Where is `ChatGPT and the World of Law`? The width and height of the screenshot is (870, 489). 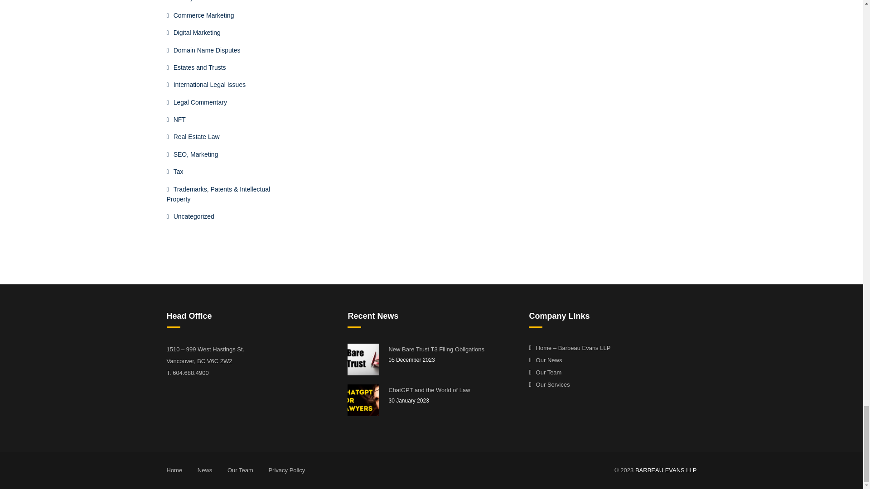
ChatGPT and the World of Law is located at coordinates (363, 400).